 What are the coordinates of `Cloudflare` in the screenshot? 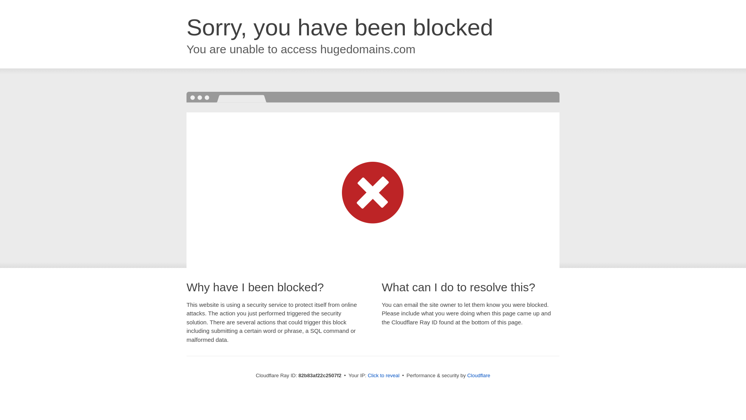 It's located at (479, 376).